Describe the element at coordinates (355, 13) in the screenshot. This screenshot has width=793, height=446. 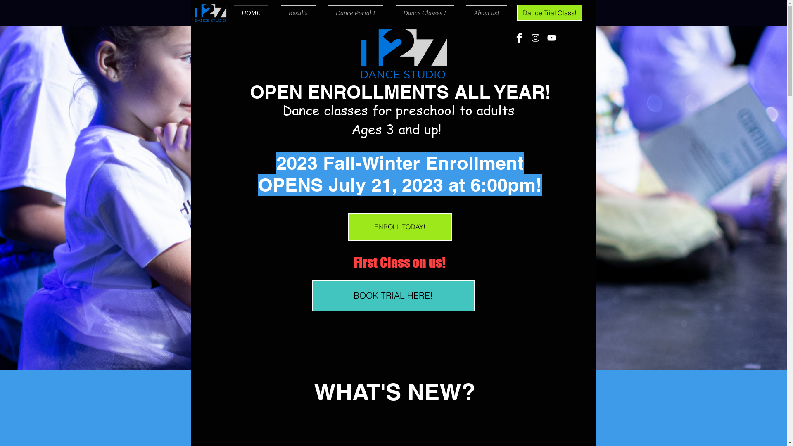
I see `Dance Portal !` at that location.